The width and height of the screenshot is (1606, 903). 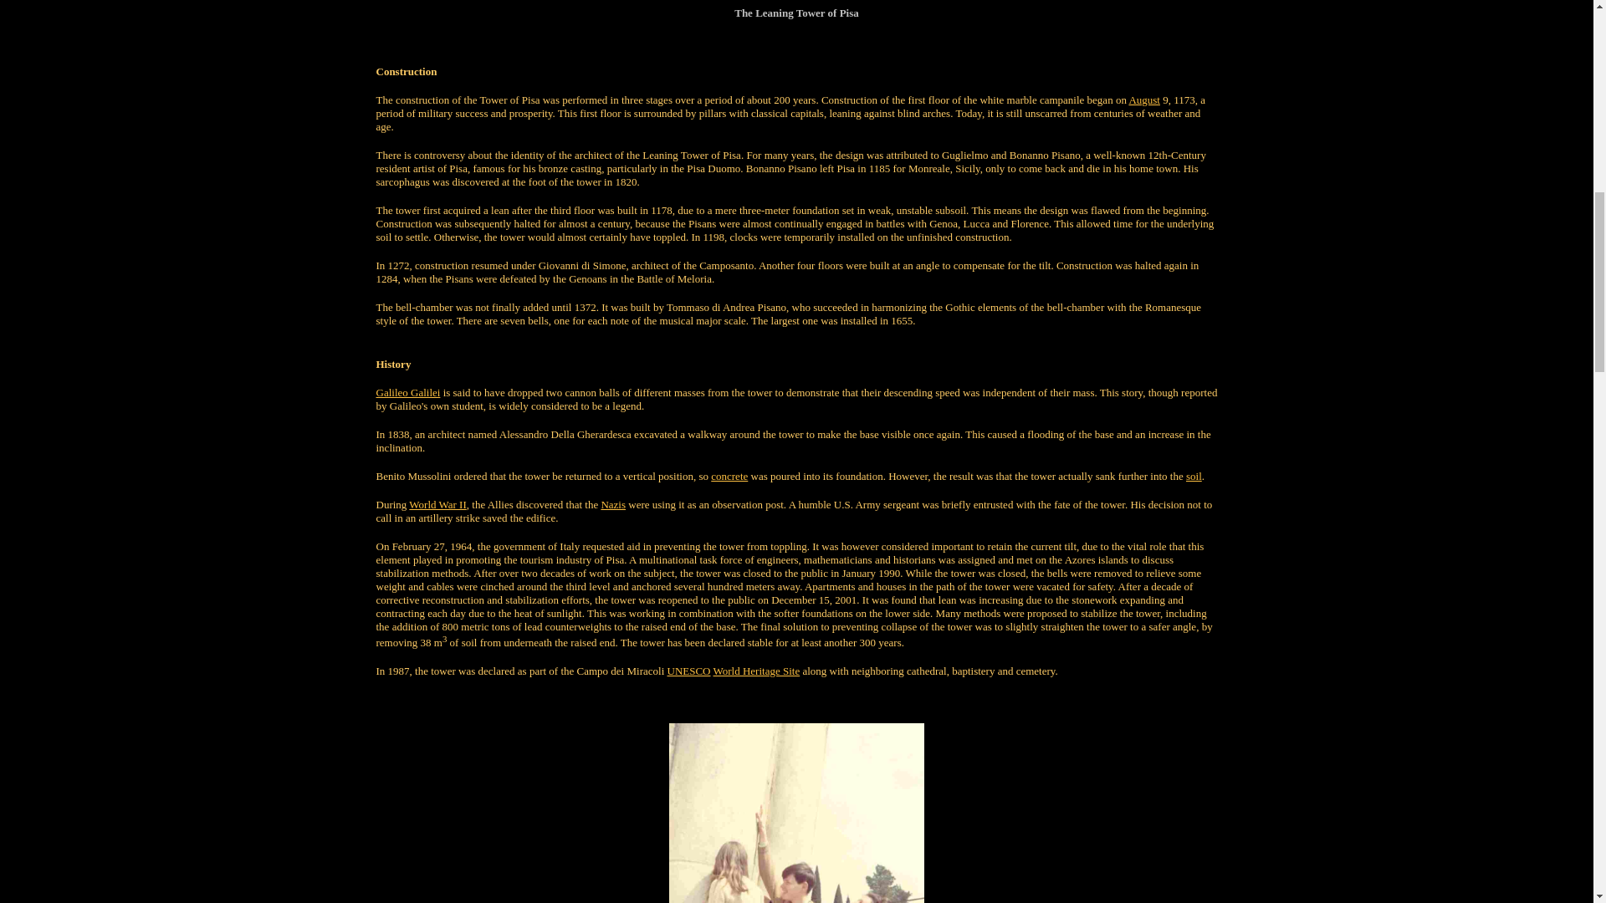 I want to click on Galileo Galilei, so click(x=408, y=393).